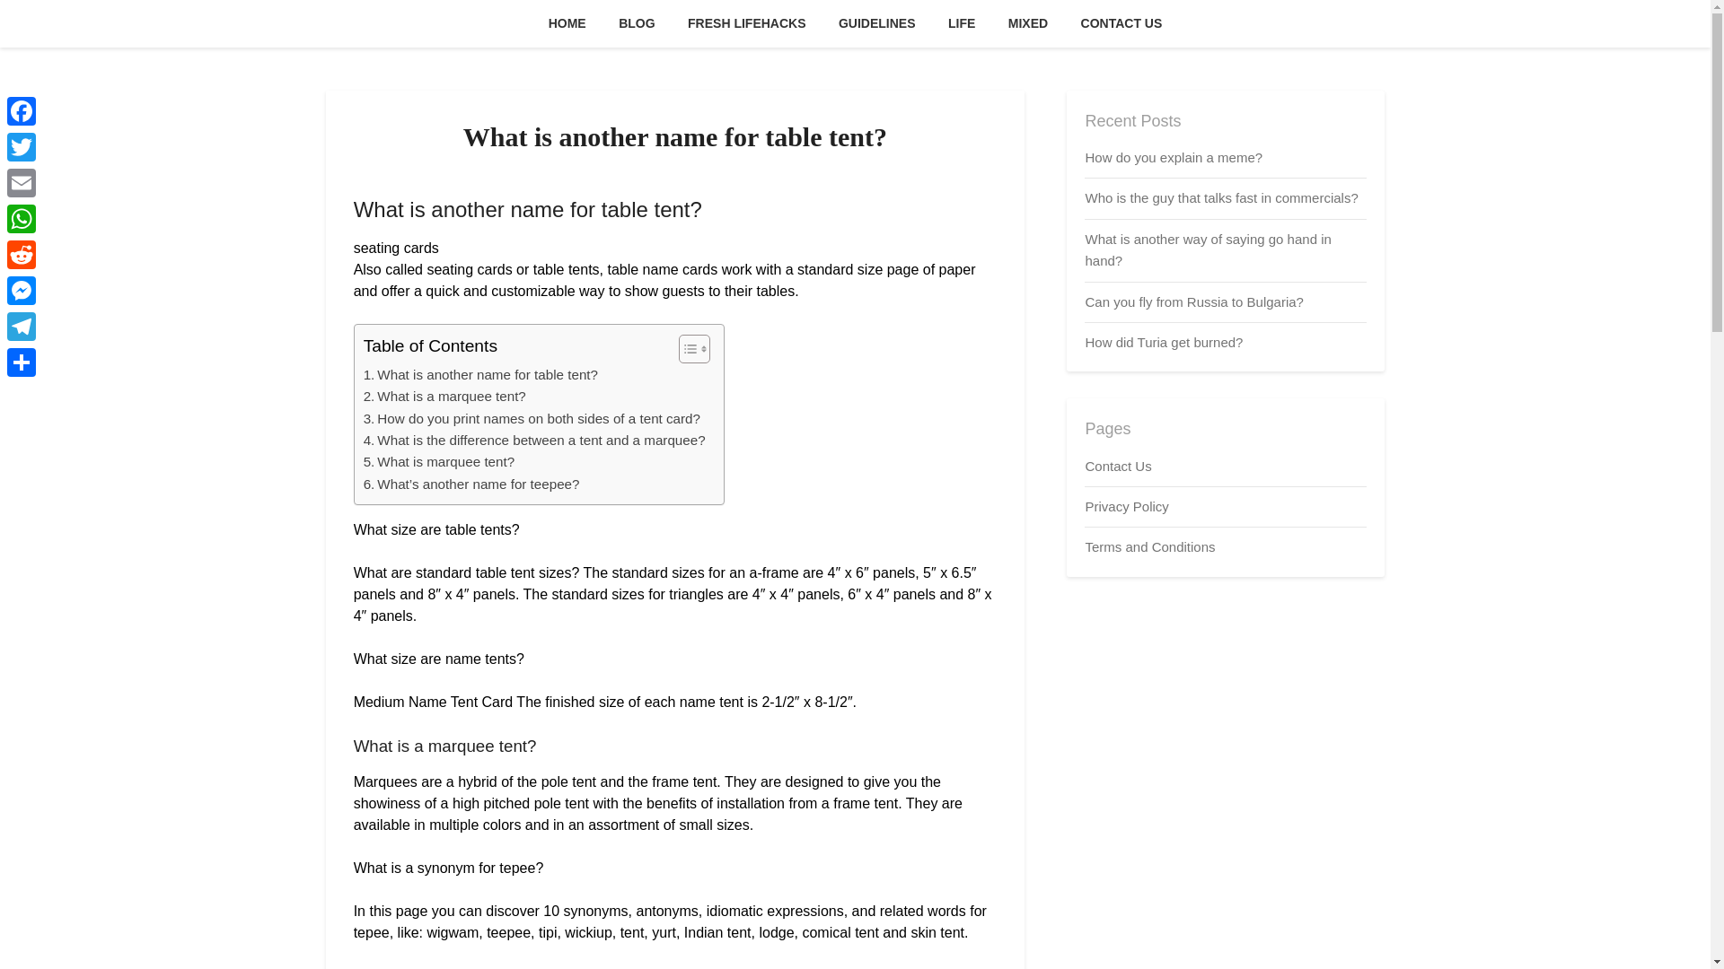  What do you see at coordinates (1193, 301) in the screenshot?
I see `Can you fly from Russia to Bulgaria?` at bounding box center [1193, 301].